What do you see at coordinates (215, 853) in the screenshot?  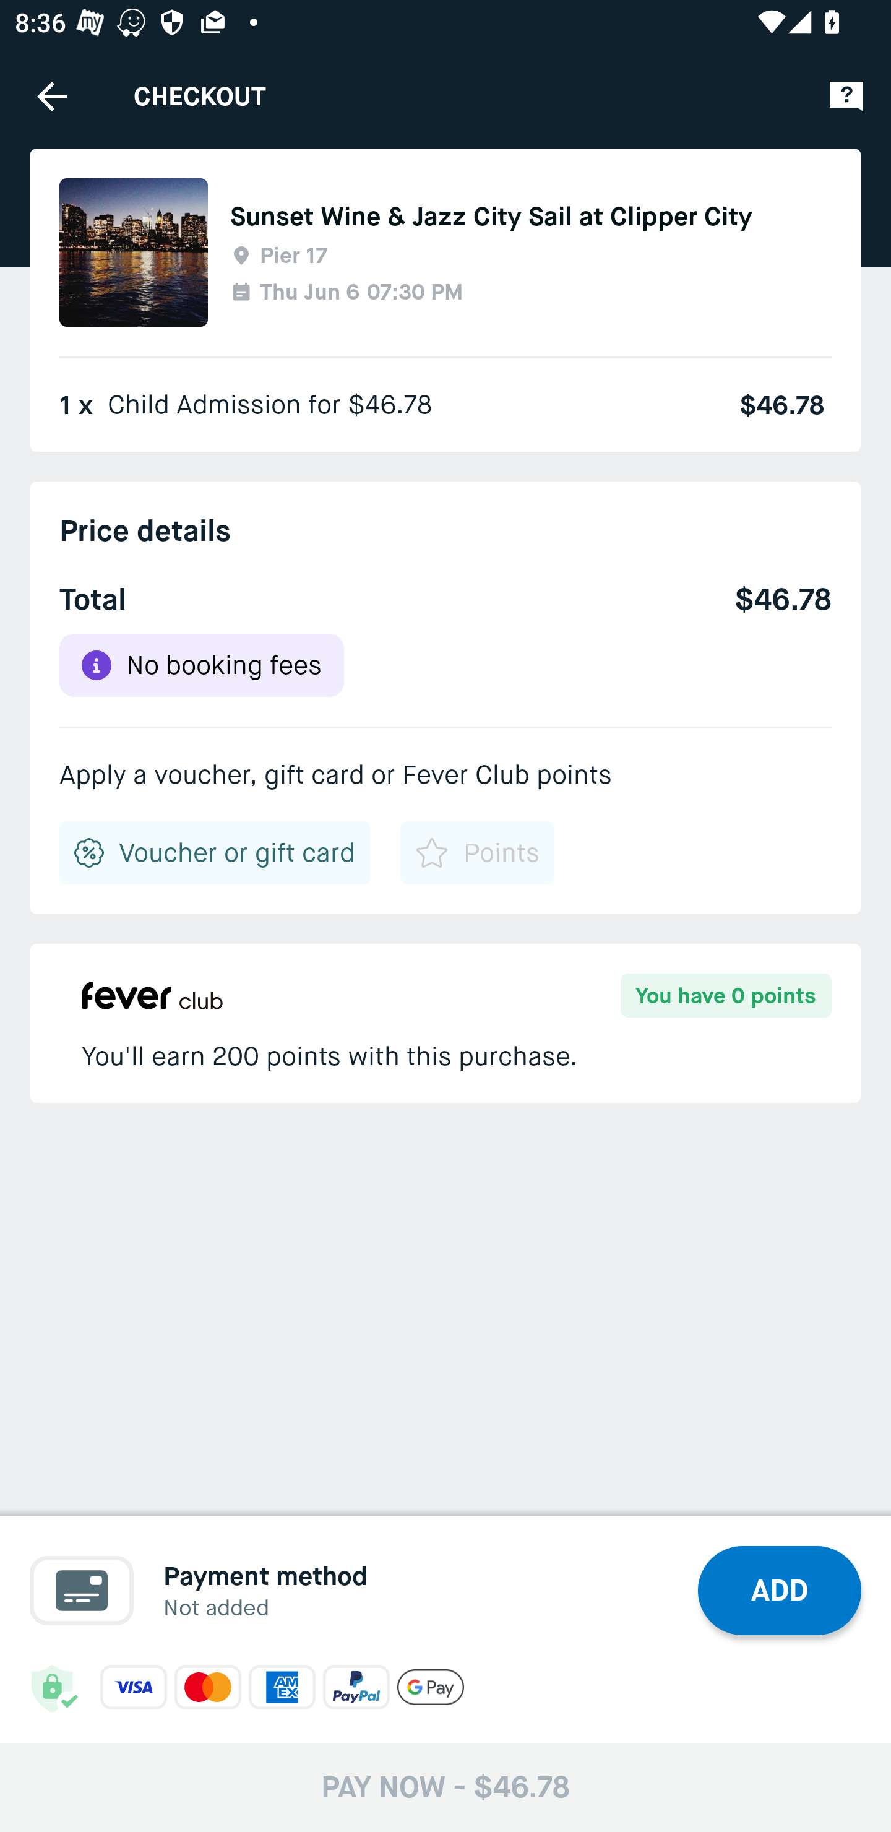 I see `Voucher or gift card` at bounding box center [215, 853].